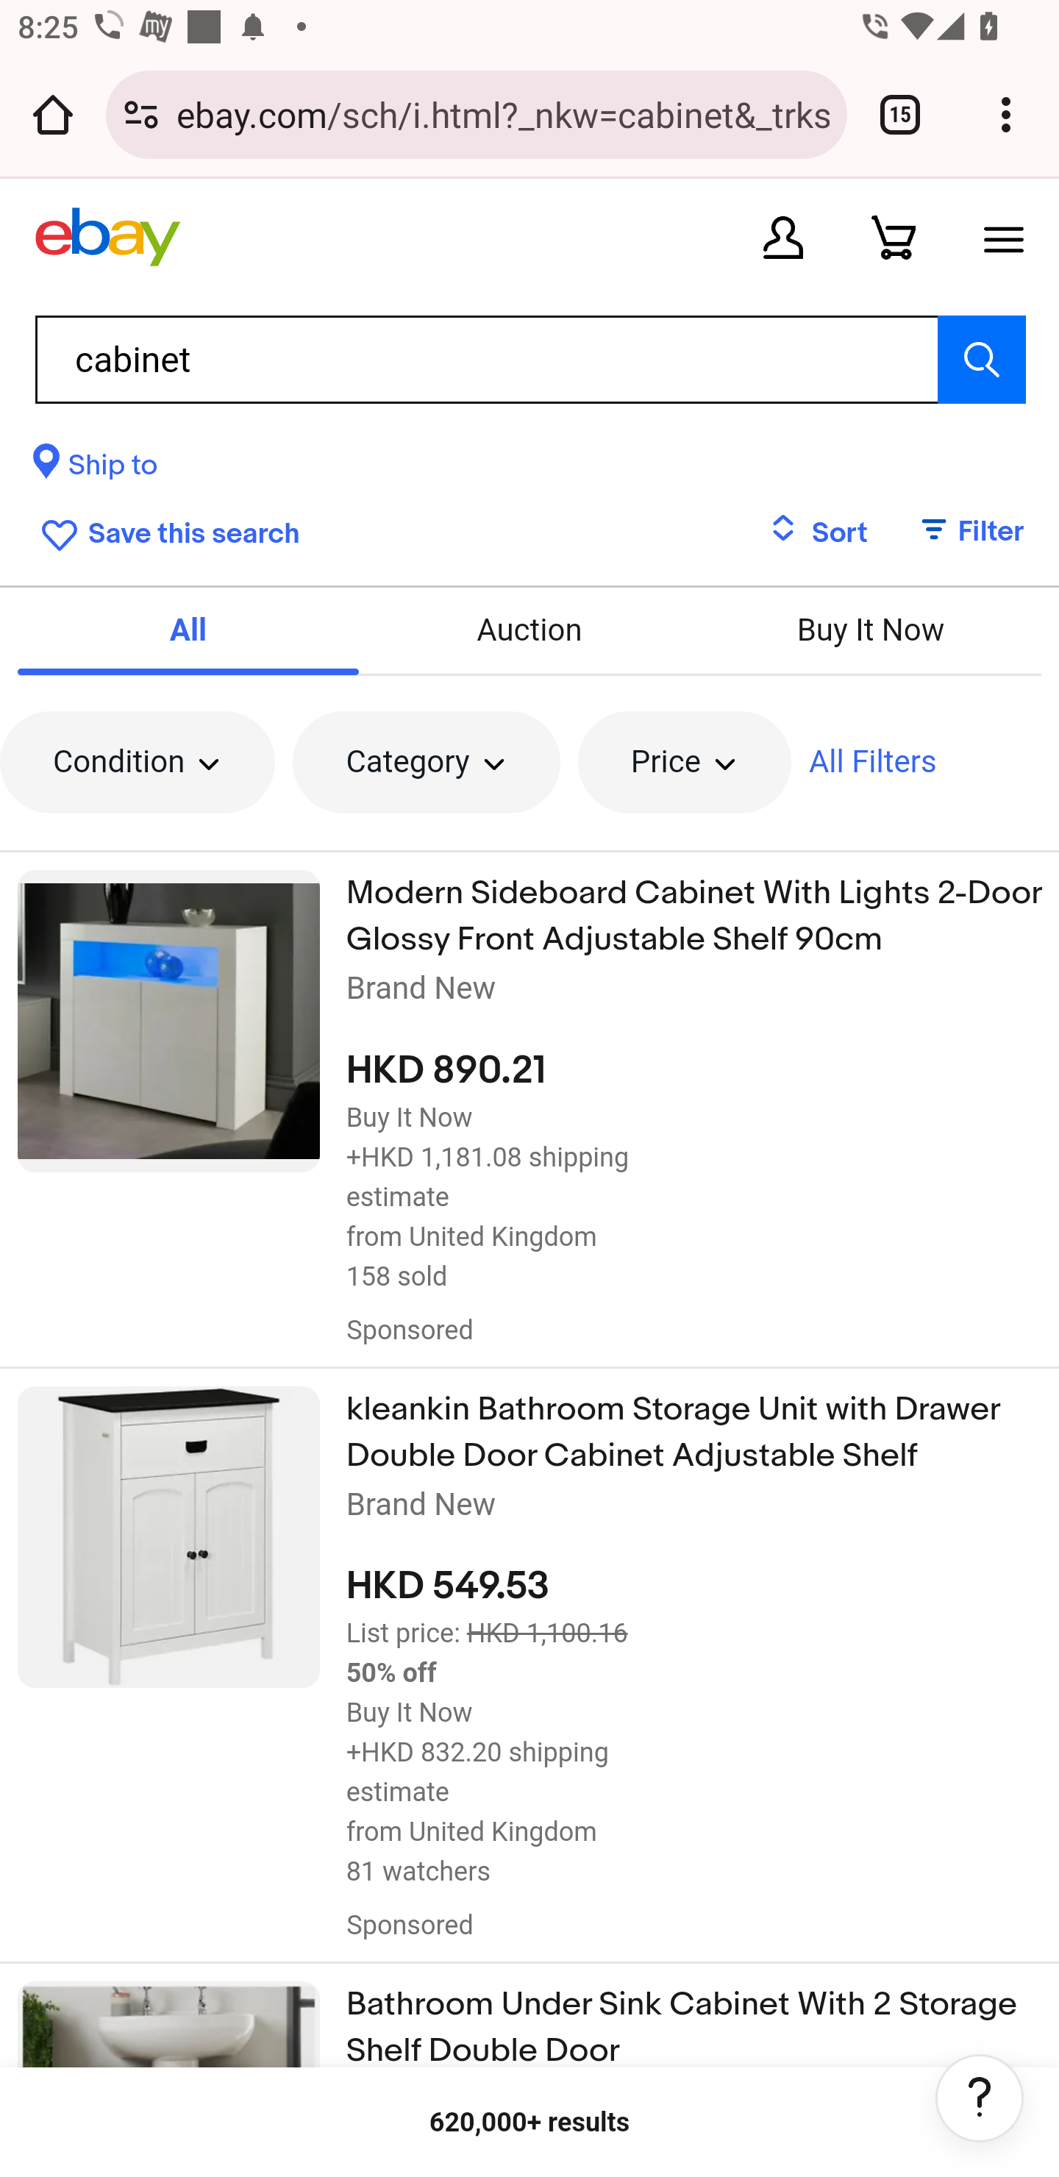  What do you see at coordinates (96, 469) in the screenshot?
I see `Ship to ` at bounding box center [96, 469].